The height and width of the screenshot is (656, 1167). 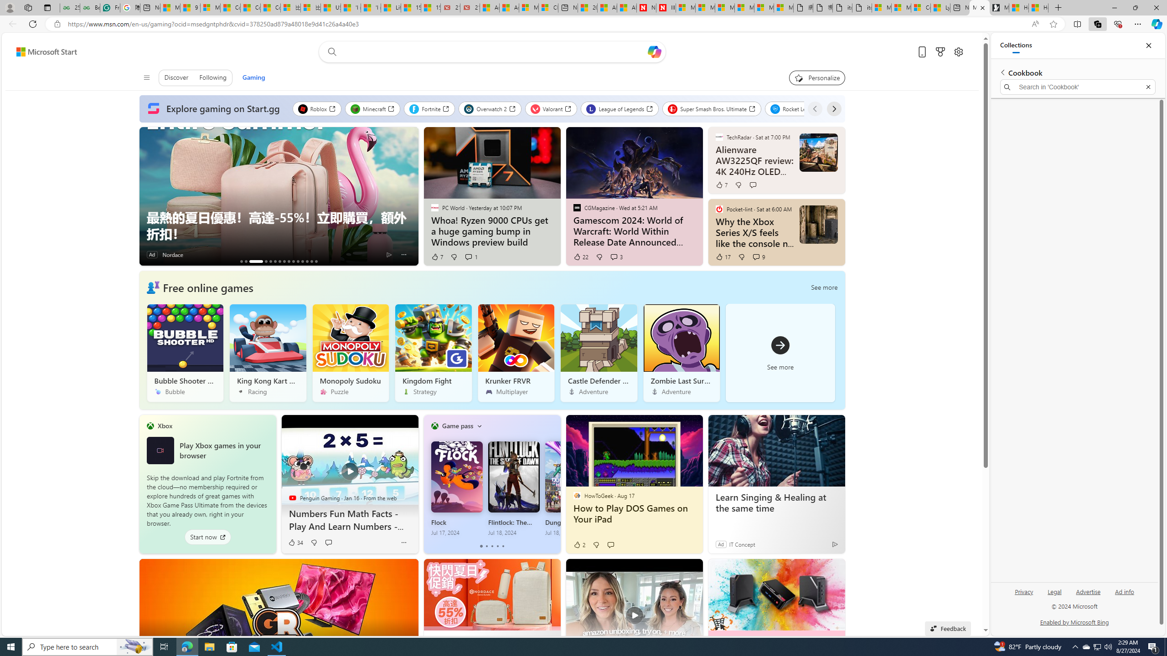 I want to click on Starfield: How To Use Your Spaceship, so click(x=279, y=261).